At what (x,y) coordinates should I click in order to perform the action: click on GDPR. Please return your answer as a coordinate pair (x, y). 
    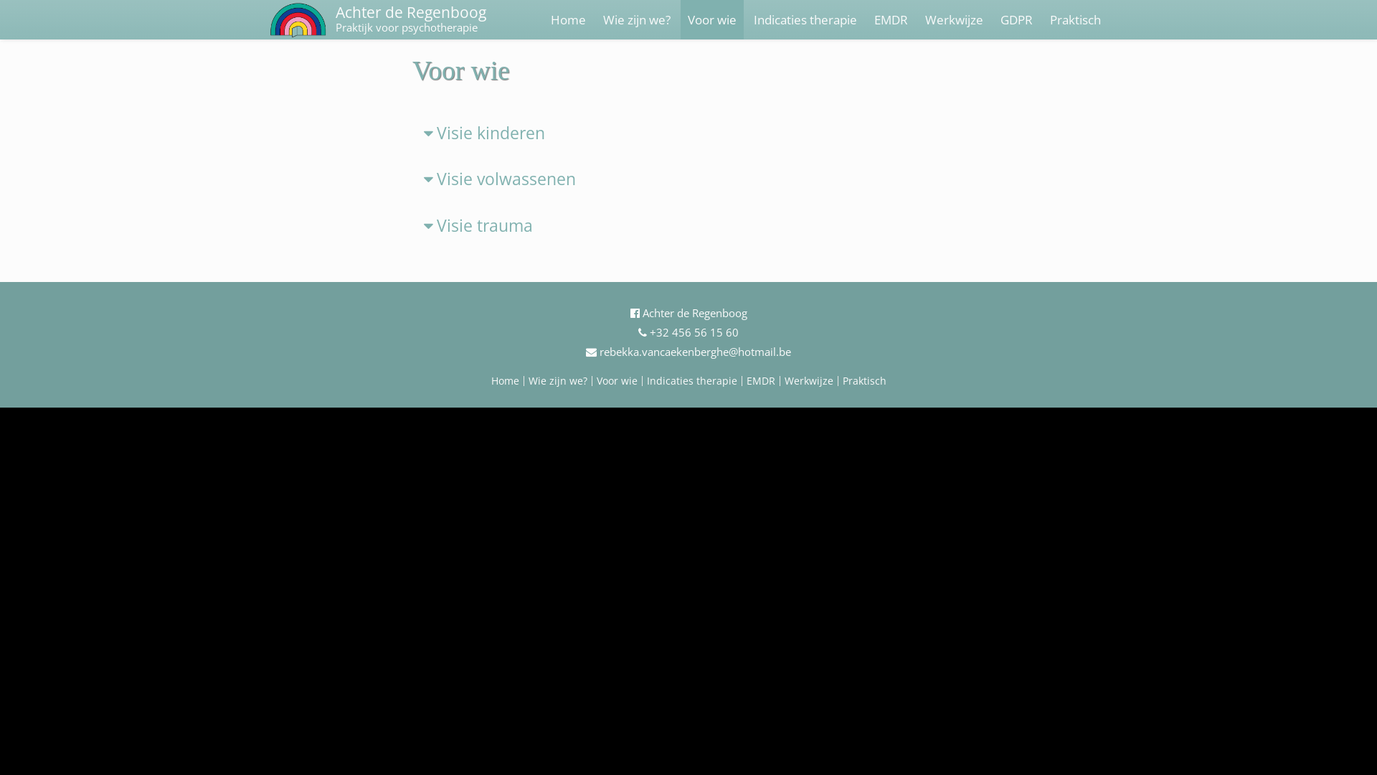
    Looking at the image, I should click on (1017, 20).